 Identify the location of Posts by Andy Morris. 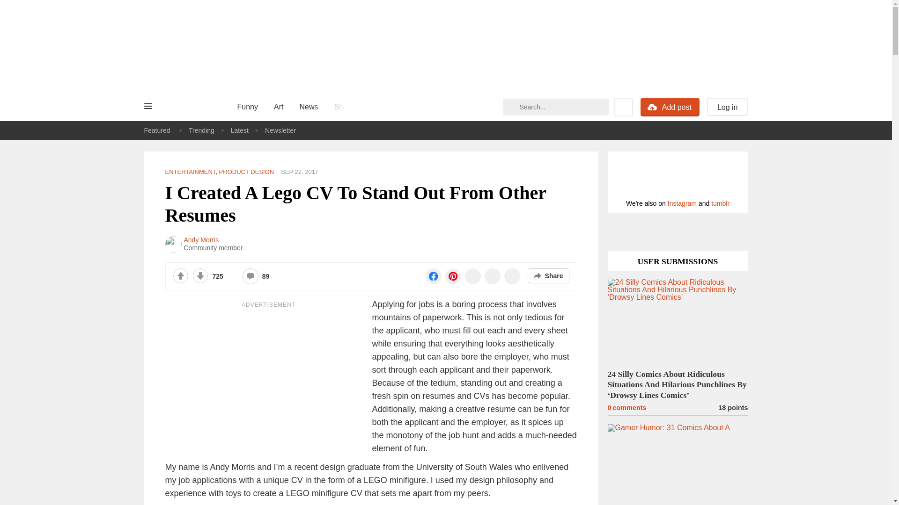
(200, 240).